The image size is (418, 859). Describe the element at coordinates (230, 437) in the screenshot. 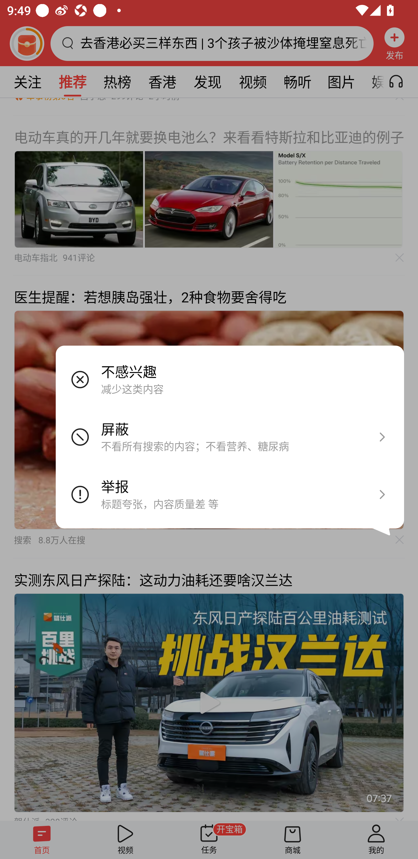

I see `屏蔽 不看所有搜索的内容；不看营养、糖尿病` at that location.